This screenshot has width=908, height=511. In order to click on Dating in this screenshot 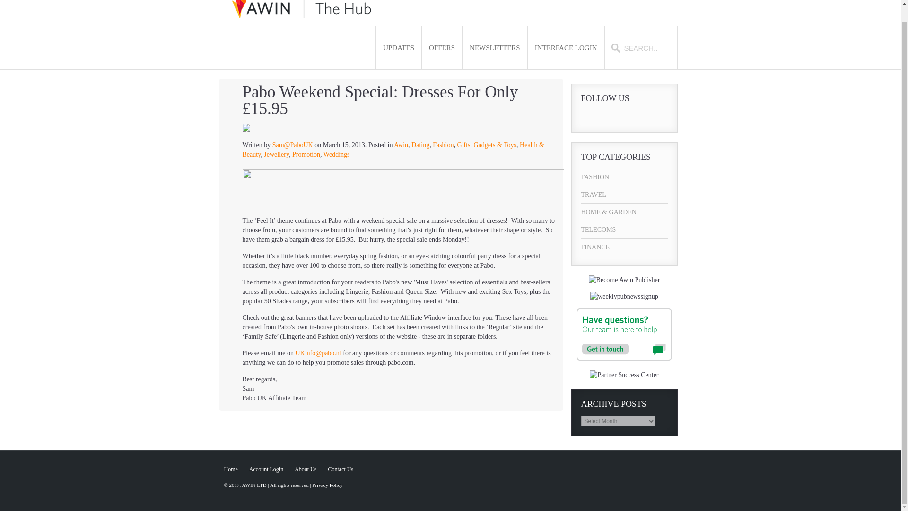, I will do `click(420, 145)`.